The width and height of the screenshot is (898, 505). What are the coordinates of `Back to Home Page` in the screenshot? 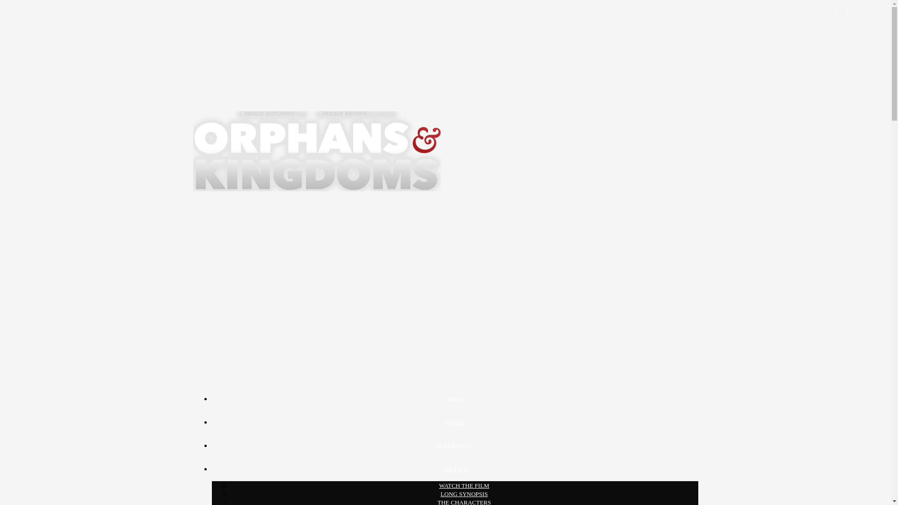 It's located at (317, 375).